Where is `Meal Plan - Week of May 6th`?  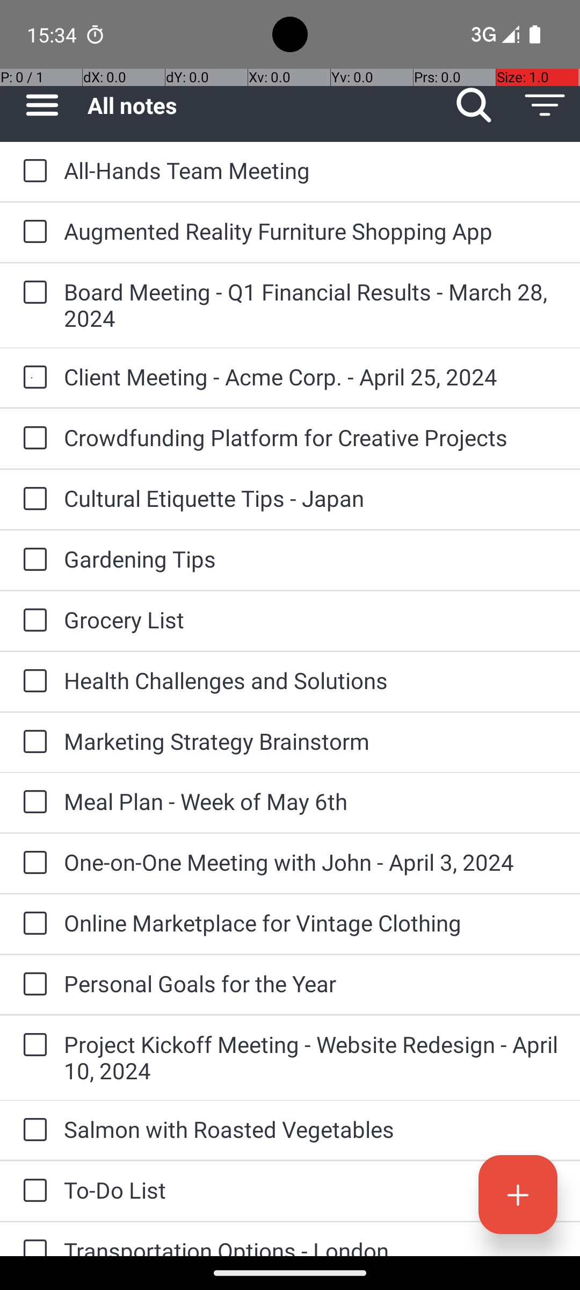 Meal Plan - Week of May 6th is located at coordinates (311, 801).